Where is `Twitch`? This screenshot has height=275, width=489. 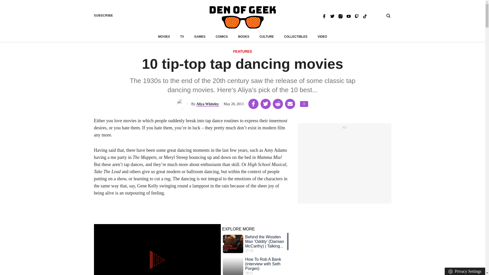
Twitch is located at coordinates (357, 16).